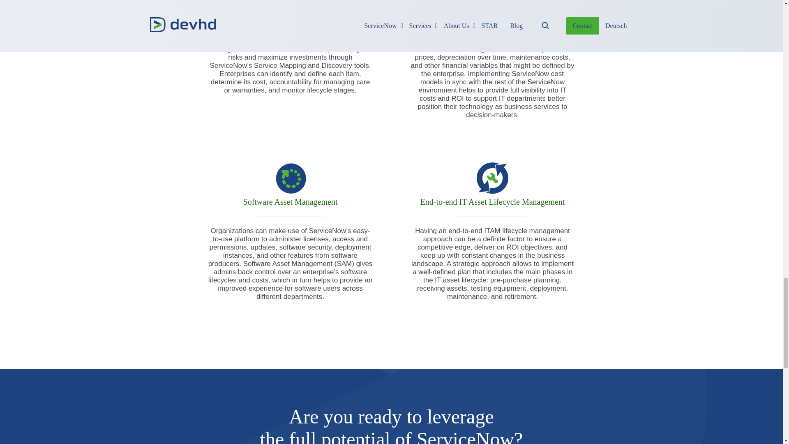 The width and height of the screenshot is (789, 444). I want to click on End-to-end IT Asset  Lifecycle Management, so click(493, 178).